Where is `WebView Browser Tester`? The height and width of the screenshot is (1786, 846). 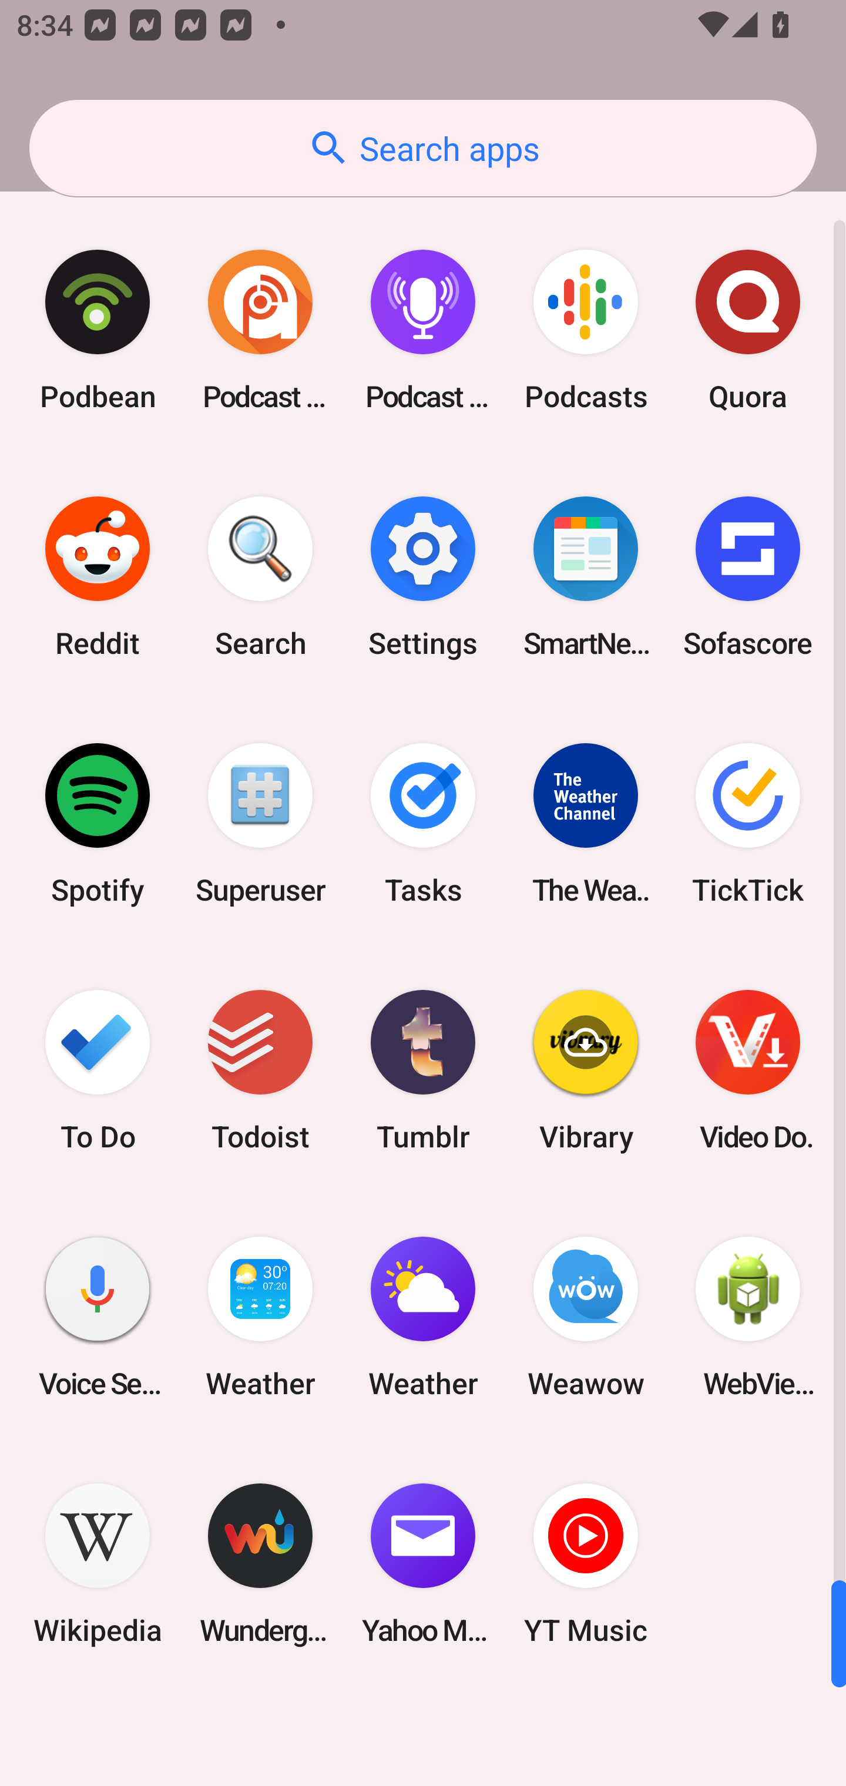
WebView Browser Tester is located at coordinates (748, 1317).